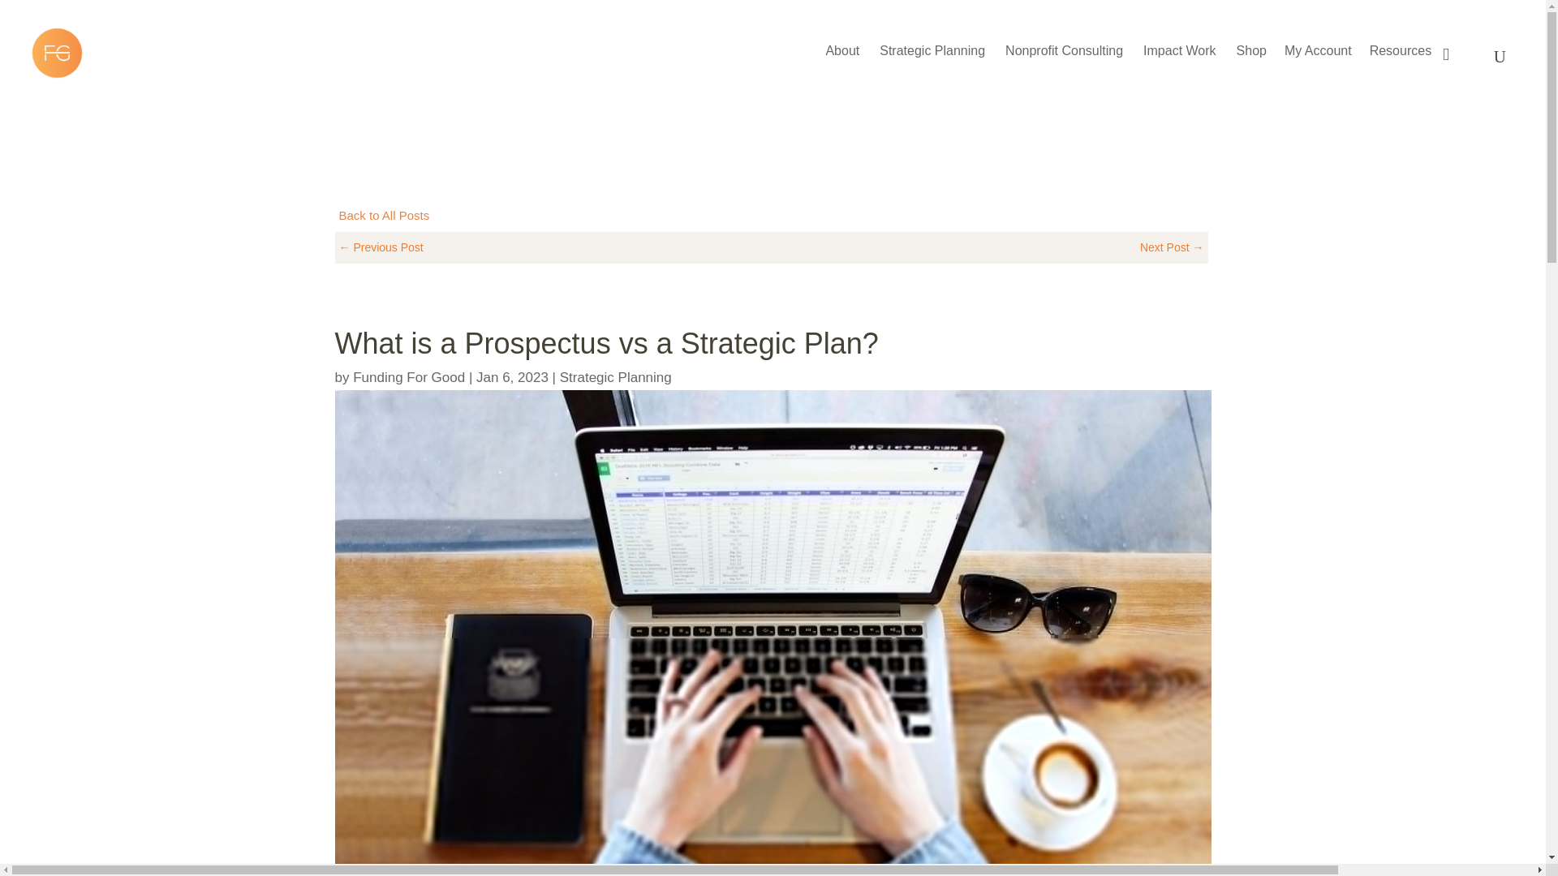 Image resolution: width=1558 pixels, height=876 pixels. What do you see at coordinates (57, 53) in the screenshot?
I see `FFG-Mark-2021` at bounding box center [57, 53].